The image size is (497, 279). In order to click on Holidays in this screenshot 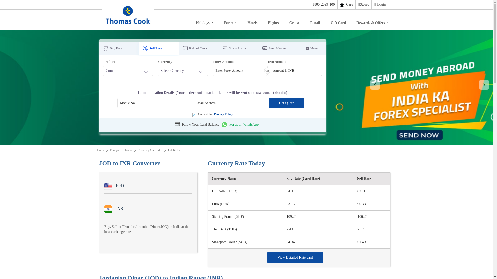, I will do `click(204, 21)`.